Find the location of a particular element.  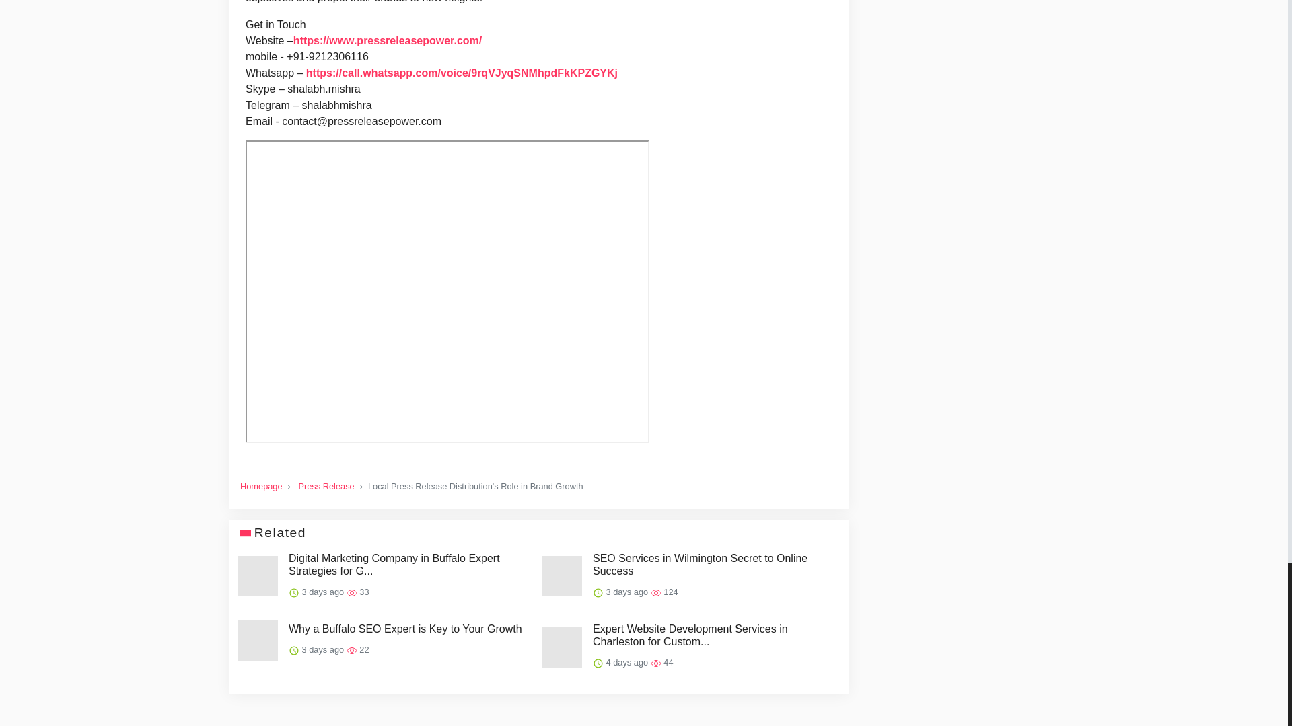

Why a Buffalo SEO Expert is Key to Your Growth is located at coordinates (405, 629).